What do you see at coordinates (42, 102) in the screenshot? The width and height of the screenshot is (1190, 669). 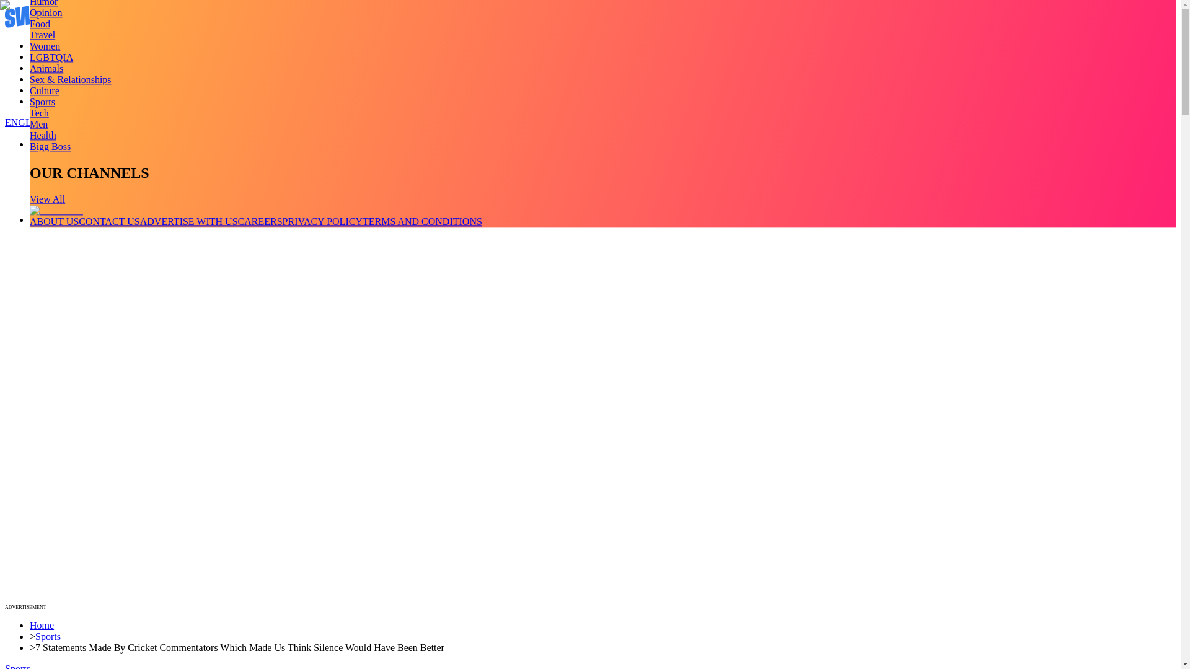 I see `Sports` at bounding box center [42, 102].